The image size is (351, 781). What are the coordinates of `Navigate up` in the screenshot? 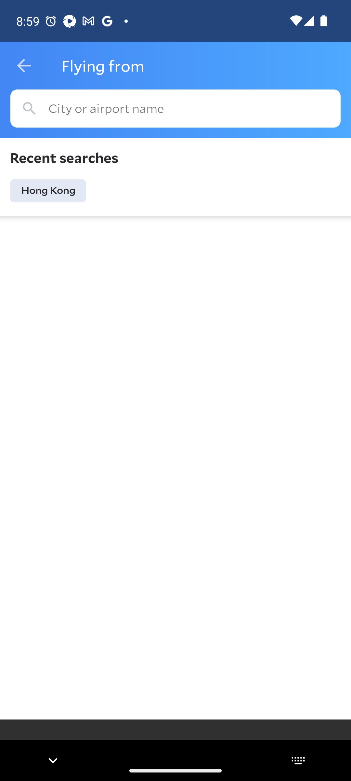 It's located at (24, 66).